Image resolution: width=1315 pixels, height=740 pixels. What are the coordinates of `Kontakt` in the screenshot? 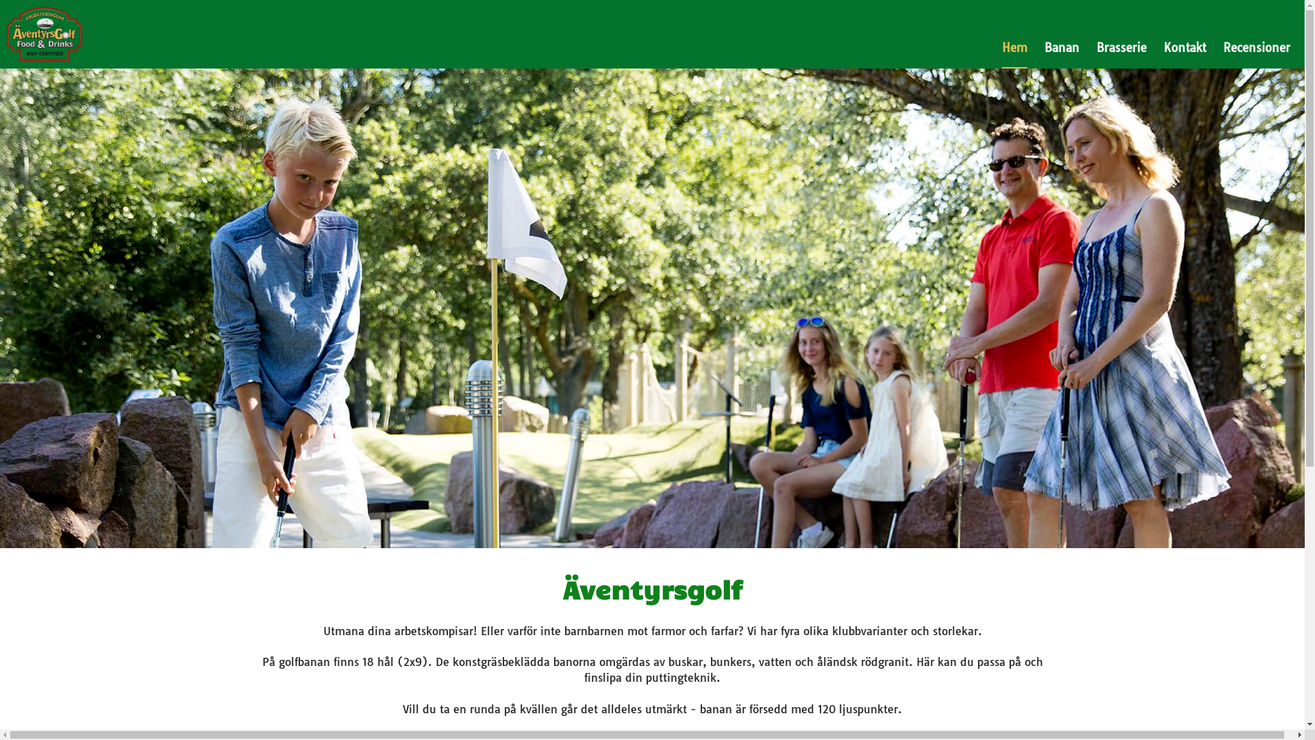 It's located at (1185, 48).